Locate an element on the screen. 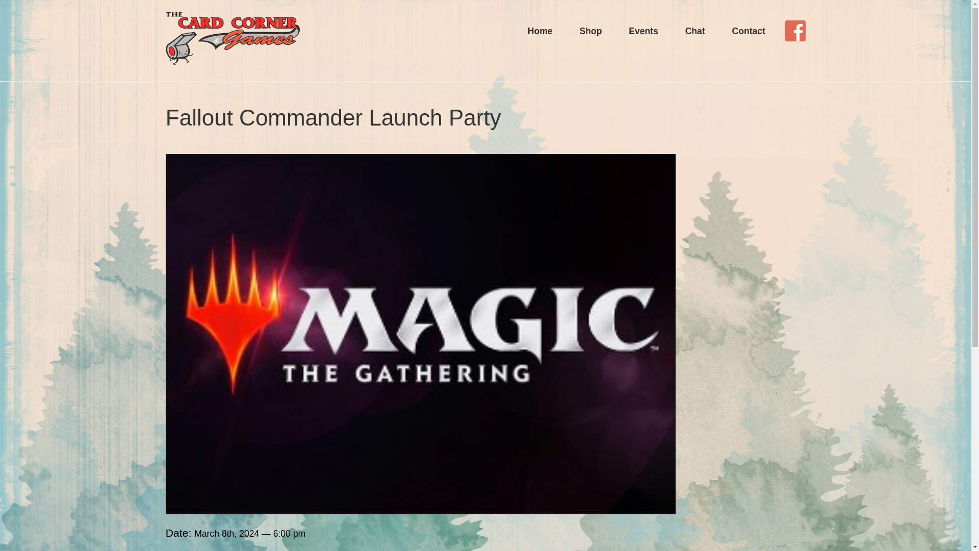  Contact Card Corner is located at coordinates (749, 30).